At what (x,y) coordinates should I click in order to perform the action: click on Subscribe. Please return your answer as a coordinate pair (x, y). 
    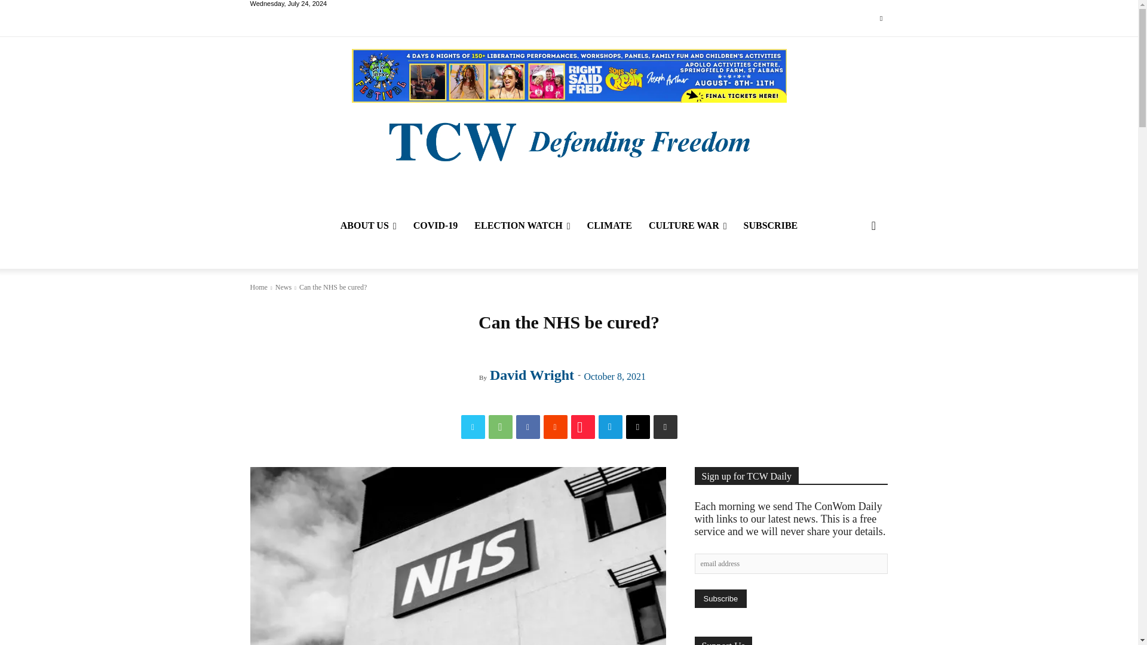
    Looking at the image, I should click on (720, 598).